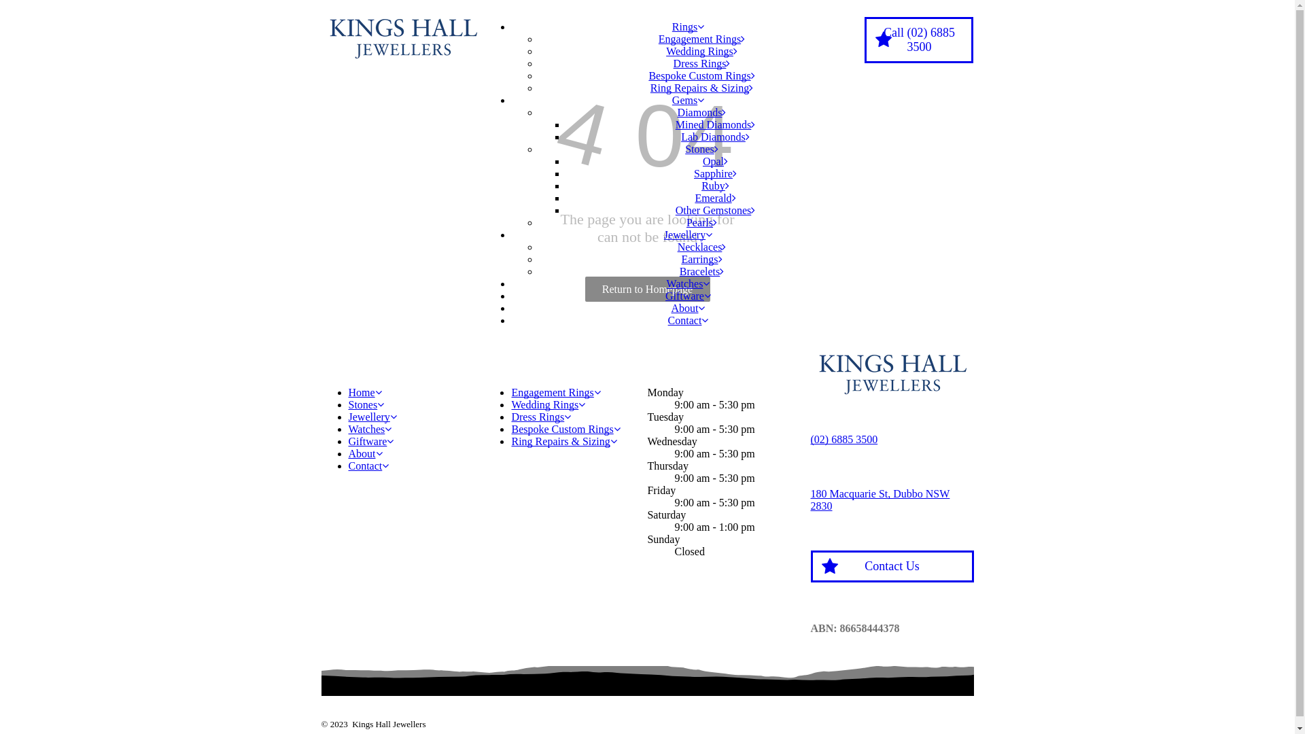 The width and height of the screenshot is (1305, 734). Describe the element at coordinates (701, 39) in the screenshot. I see `Engagement Rings` at that location.